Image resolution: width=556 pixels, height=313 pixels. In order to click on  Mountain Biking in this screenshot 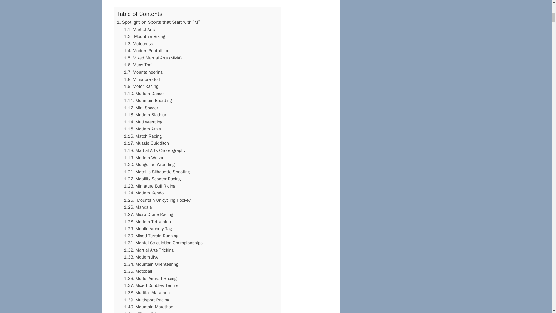, I will do `click(145, 37)`.